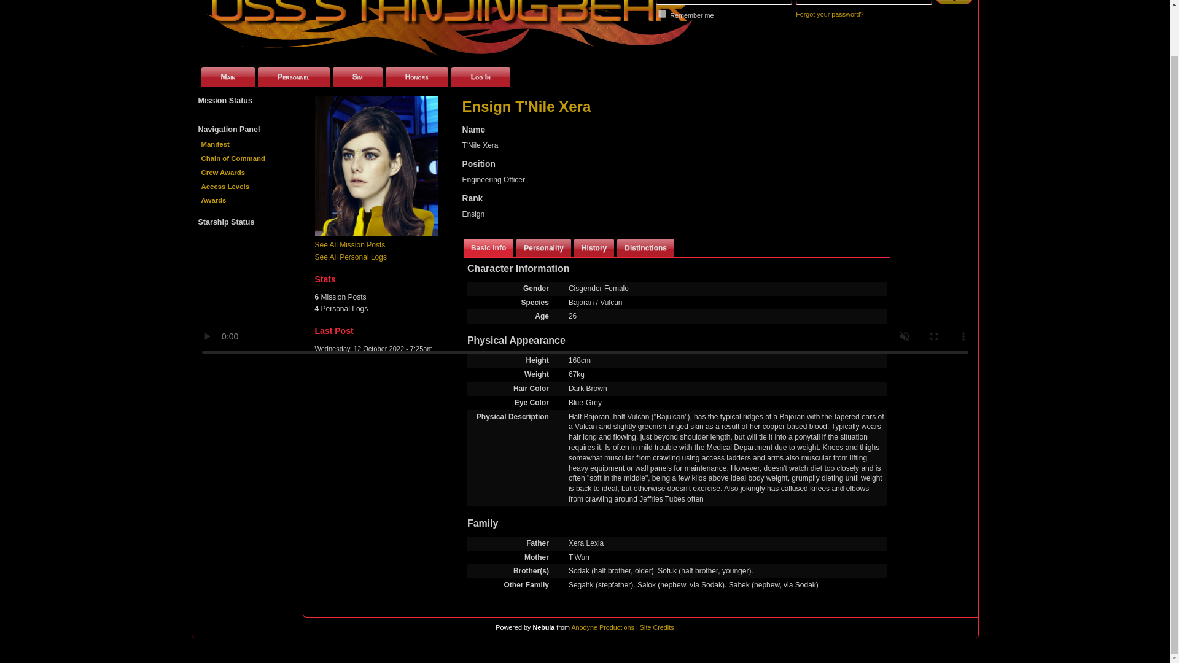 The height and width of the screenshot is (663, 1179). Describe the element at coordinates (594, 248) in the screenshot. I see `History` at that location.